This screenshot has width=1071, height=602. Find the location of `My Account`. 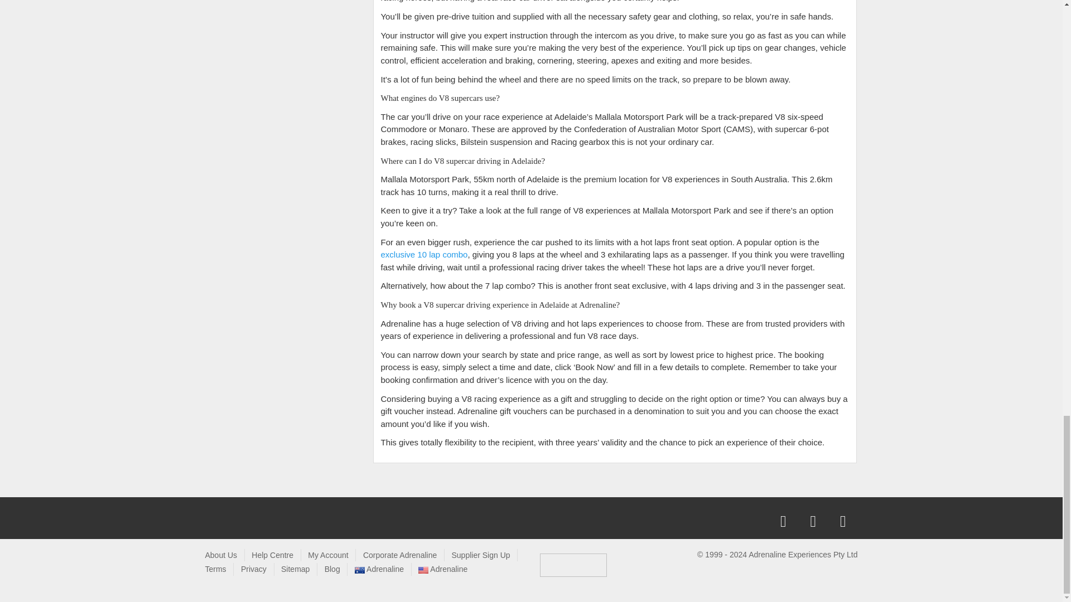

My Account is located at coordinates (328, 555).